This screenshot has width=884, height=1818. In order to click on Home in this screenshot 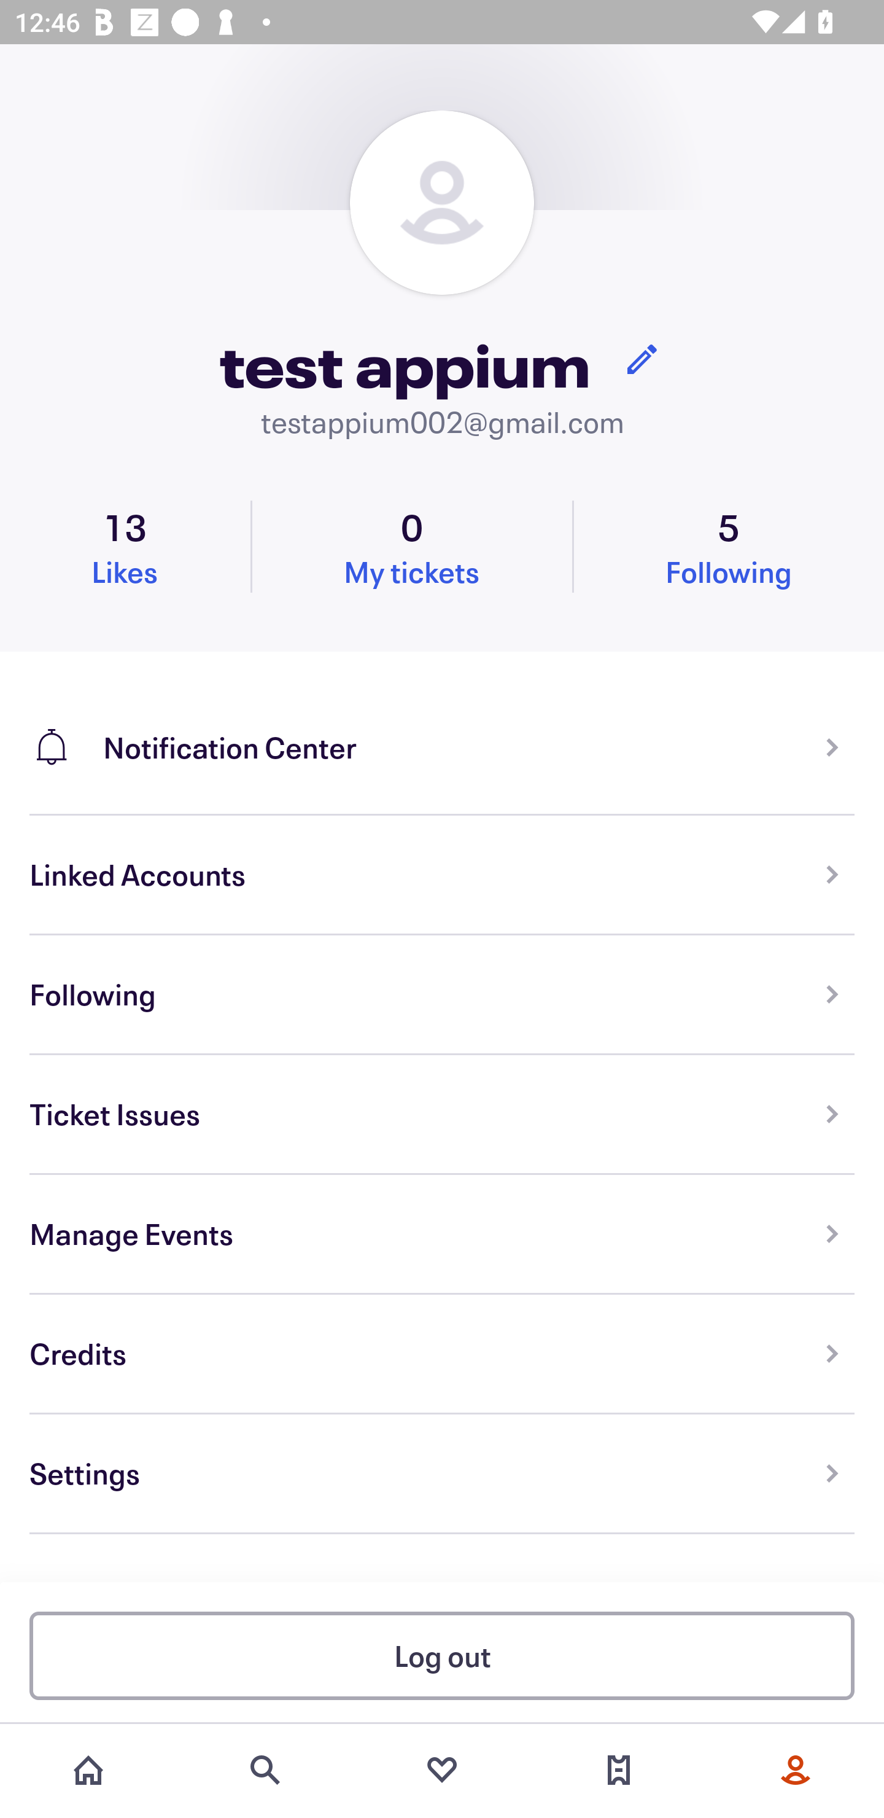, I will do `click(88, 1770)`.